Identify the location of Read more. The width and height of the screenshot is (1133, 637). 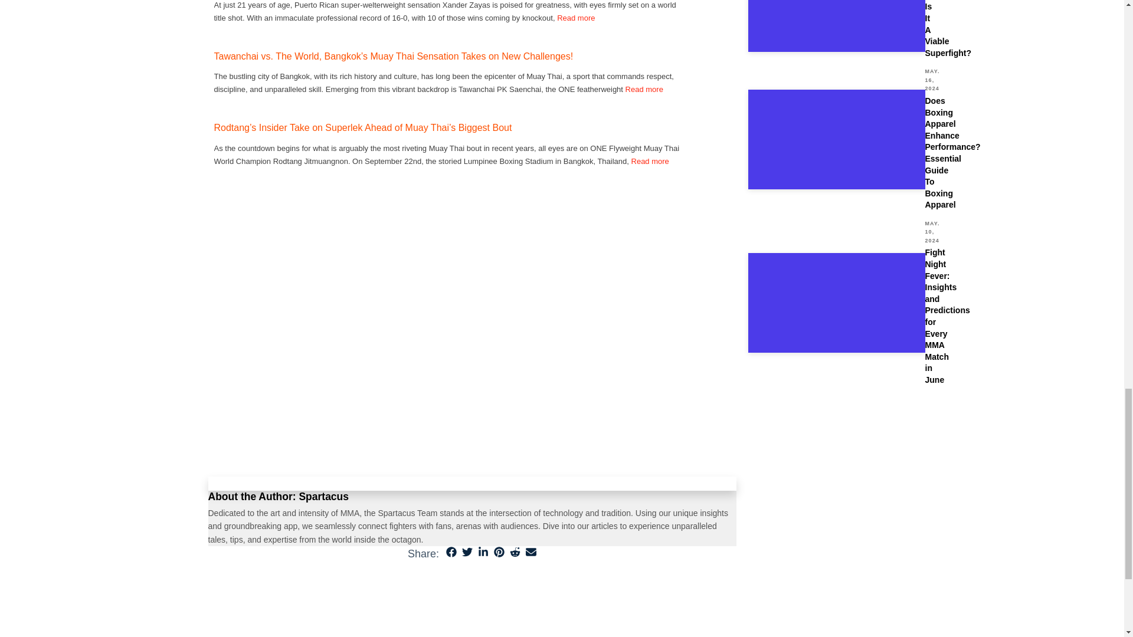
(650, 160).